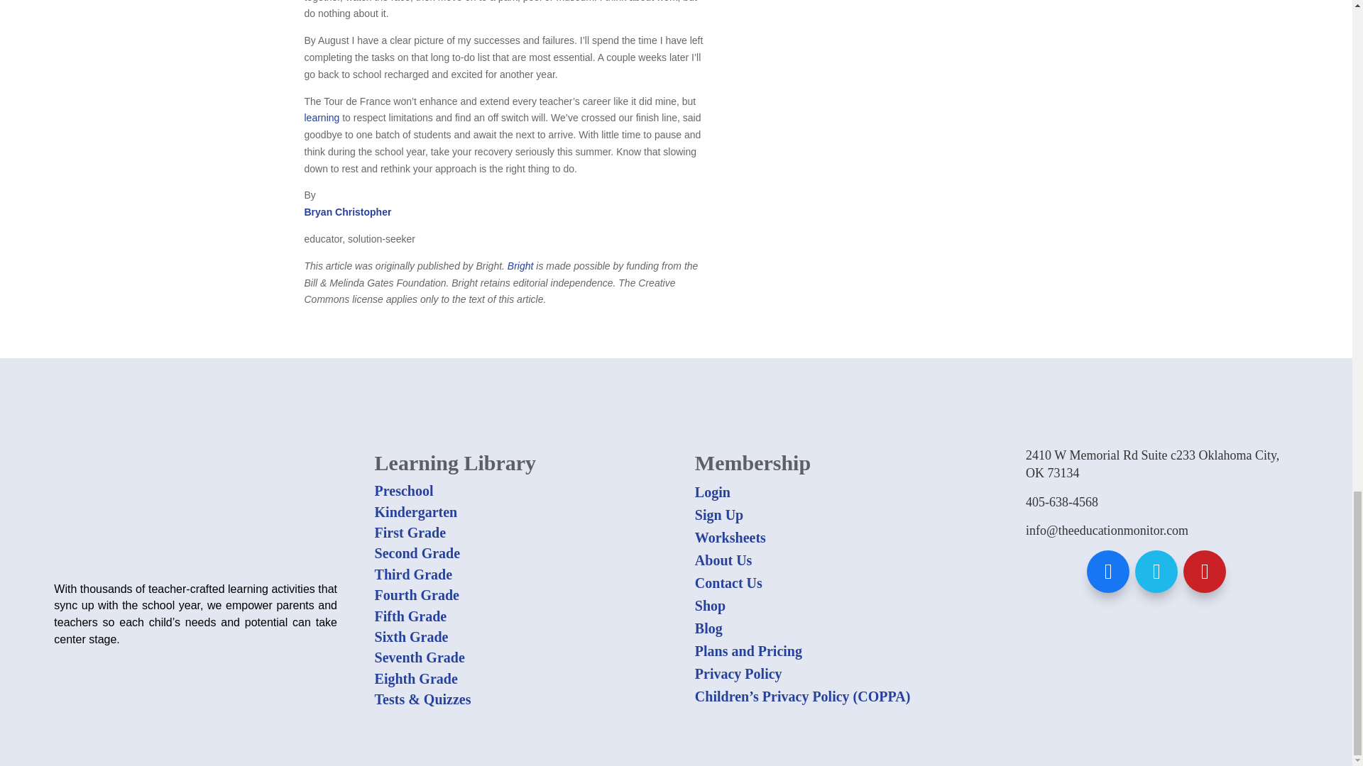  What do you see at coordinates (1156, 572) in the screenshot?
I see `Follow on X` at bounding box center [1156, 572].